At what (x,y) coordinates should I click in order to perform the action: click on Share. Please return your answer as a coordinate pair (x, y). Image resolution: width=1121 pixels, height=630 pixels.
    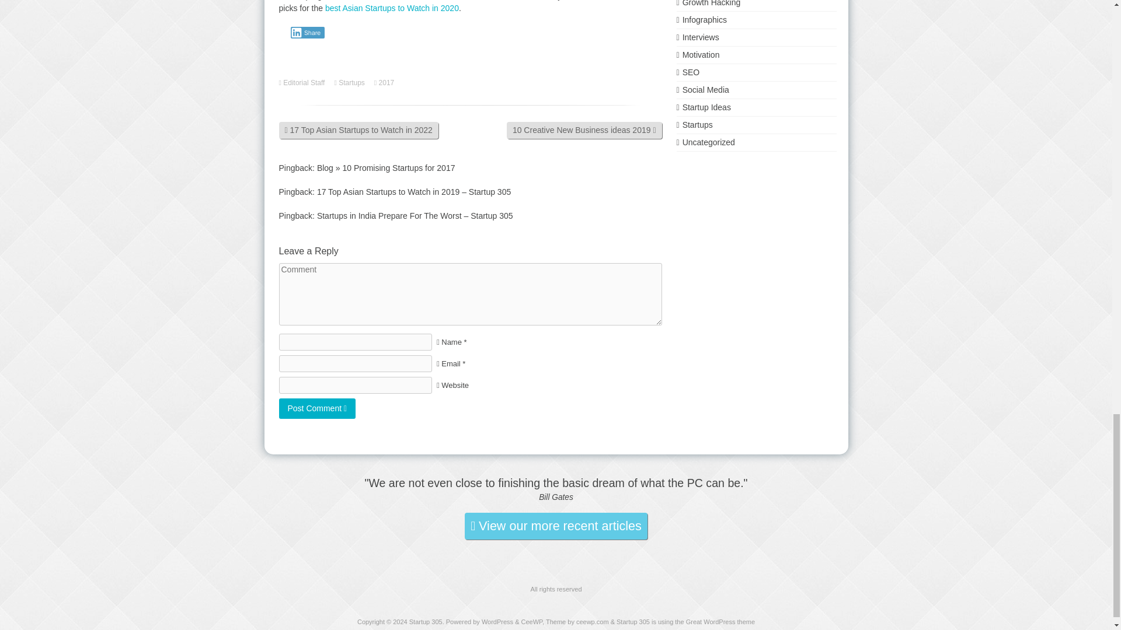
    Looking at the image, I should click on (307, 33).